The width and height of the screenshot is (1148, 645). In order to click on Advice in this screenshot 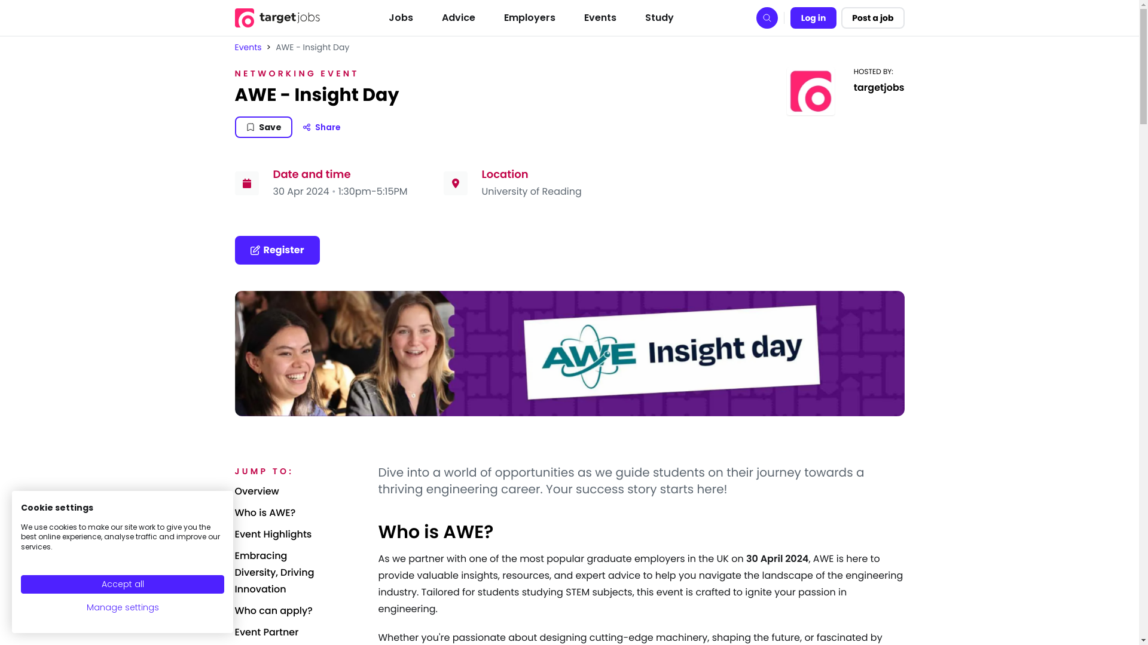, I will do `click(458, 17)`.